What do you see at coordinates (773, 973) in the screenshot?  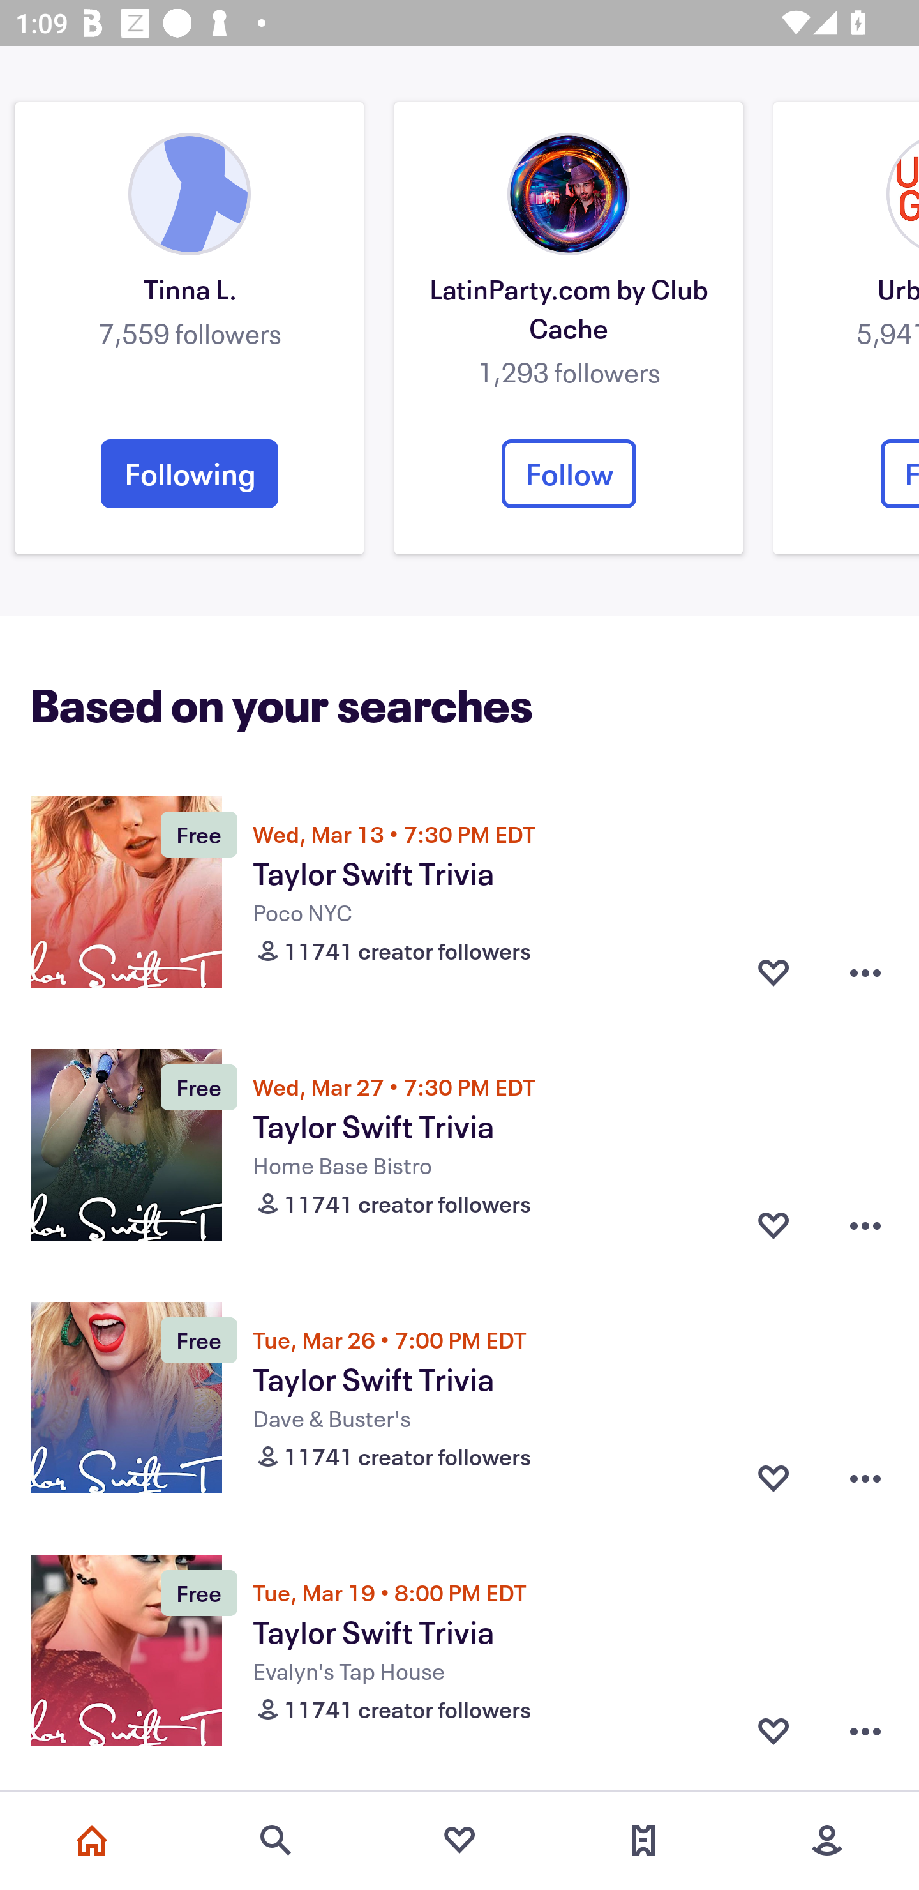 I see `Favorite button` at bounding box center [773, 973].